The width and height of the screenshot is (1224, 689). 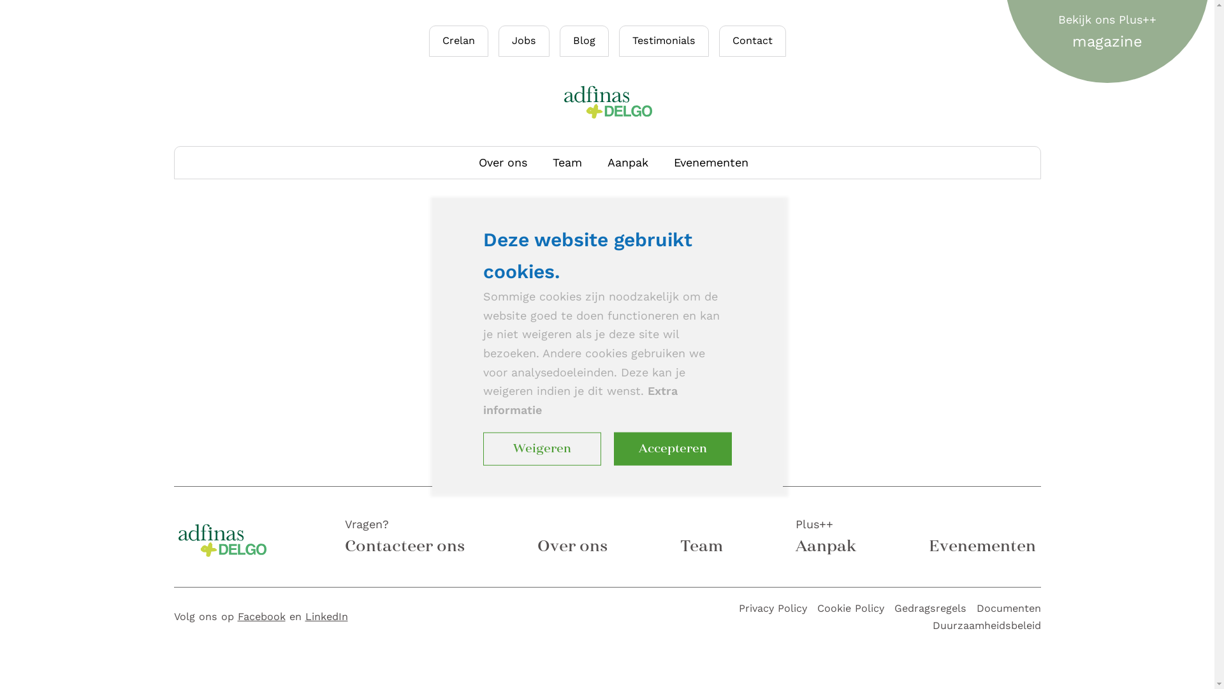 What do you see at coordinates (982, 546) in the screenshot?
I see `Evenementen` at bounding box center [982, 546].